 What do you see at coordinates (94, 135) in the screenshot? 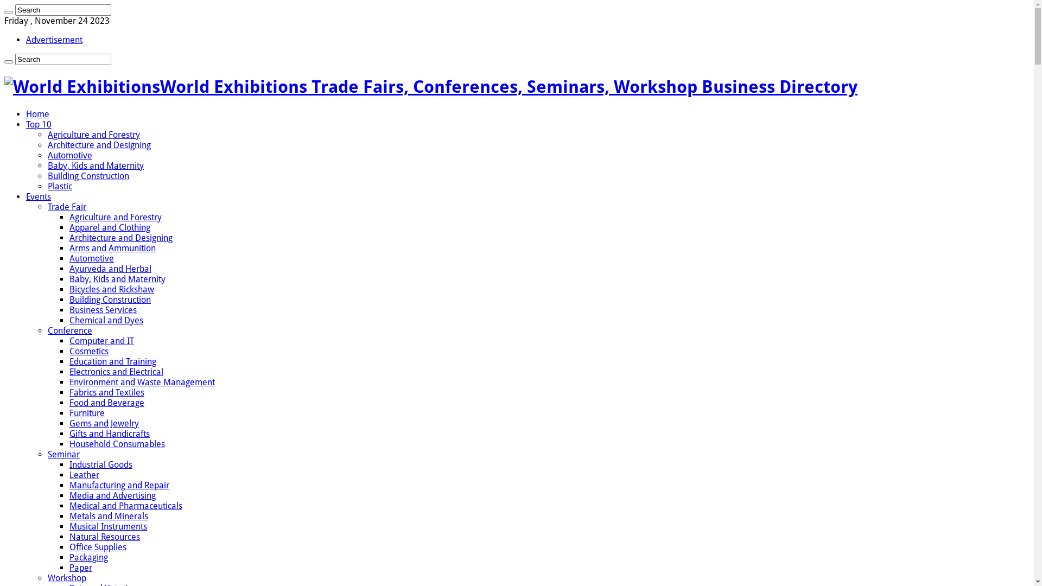
I see `Agriculture and Forestry` at bounding box center [94, 135].